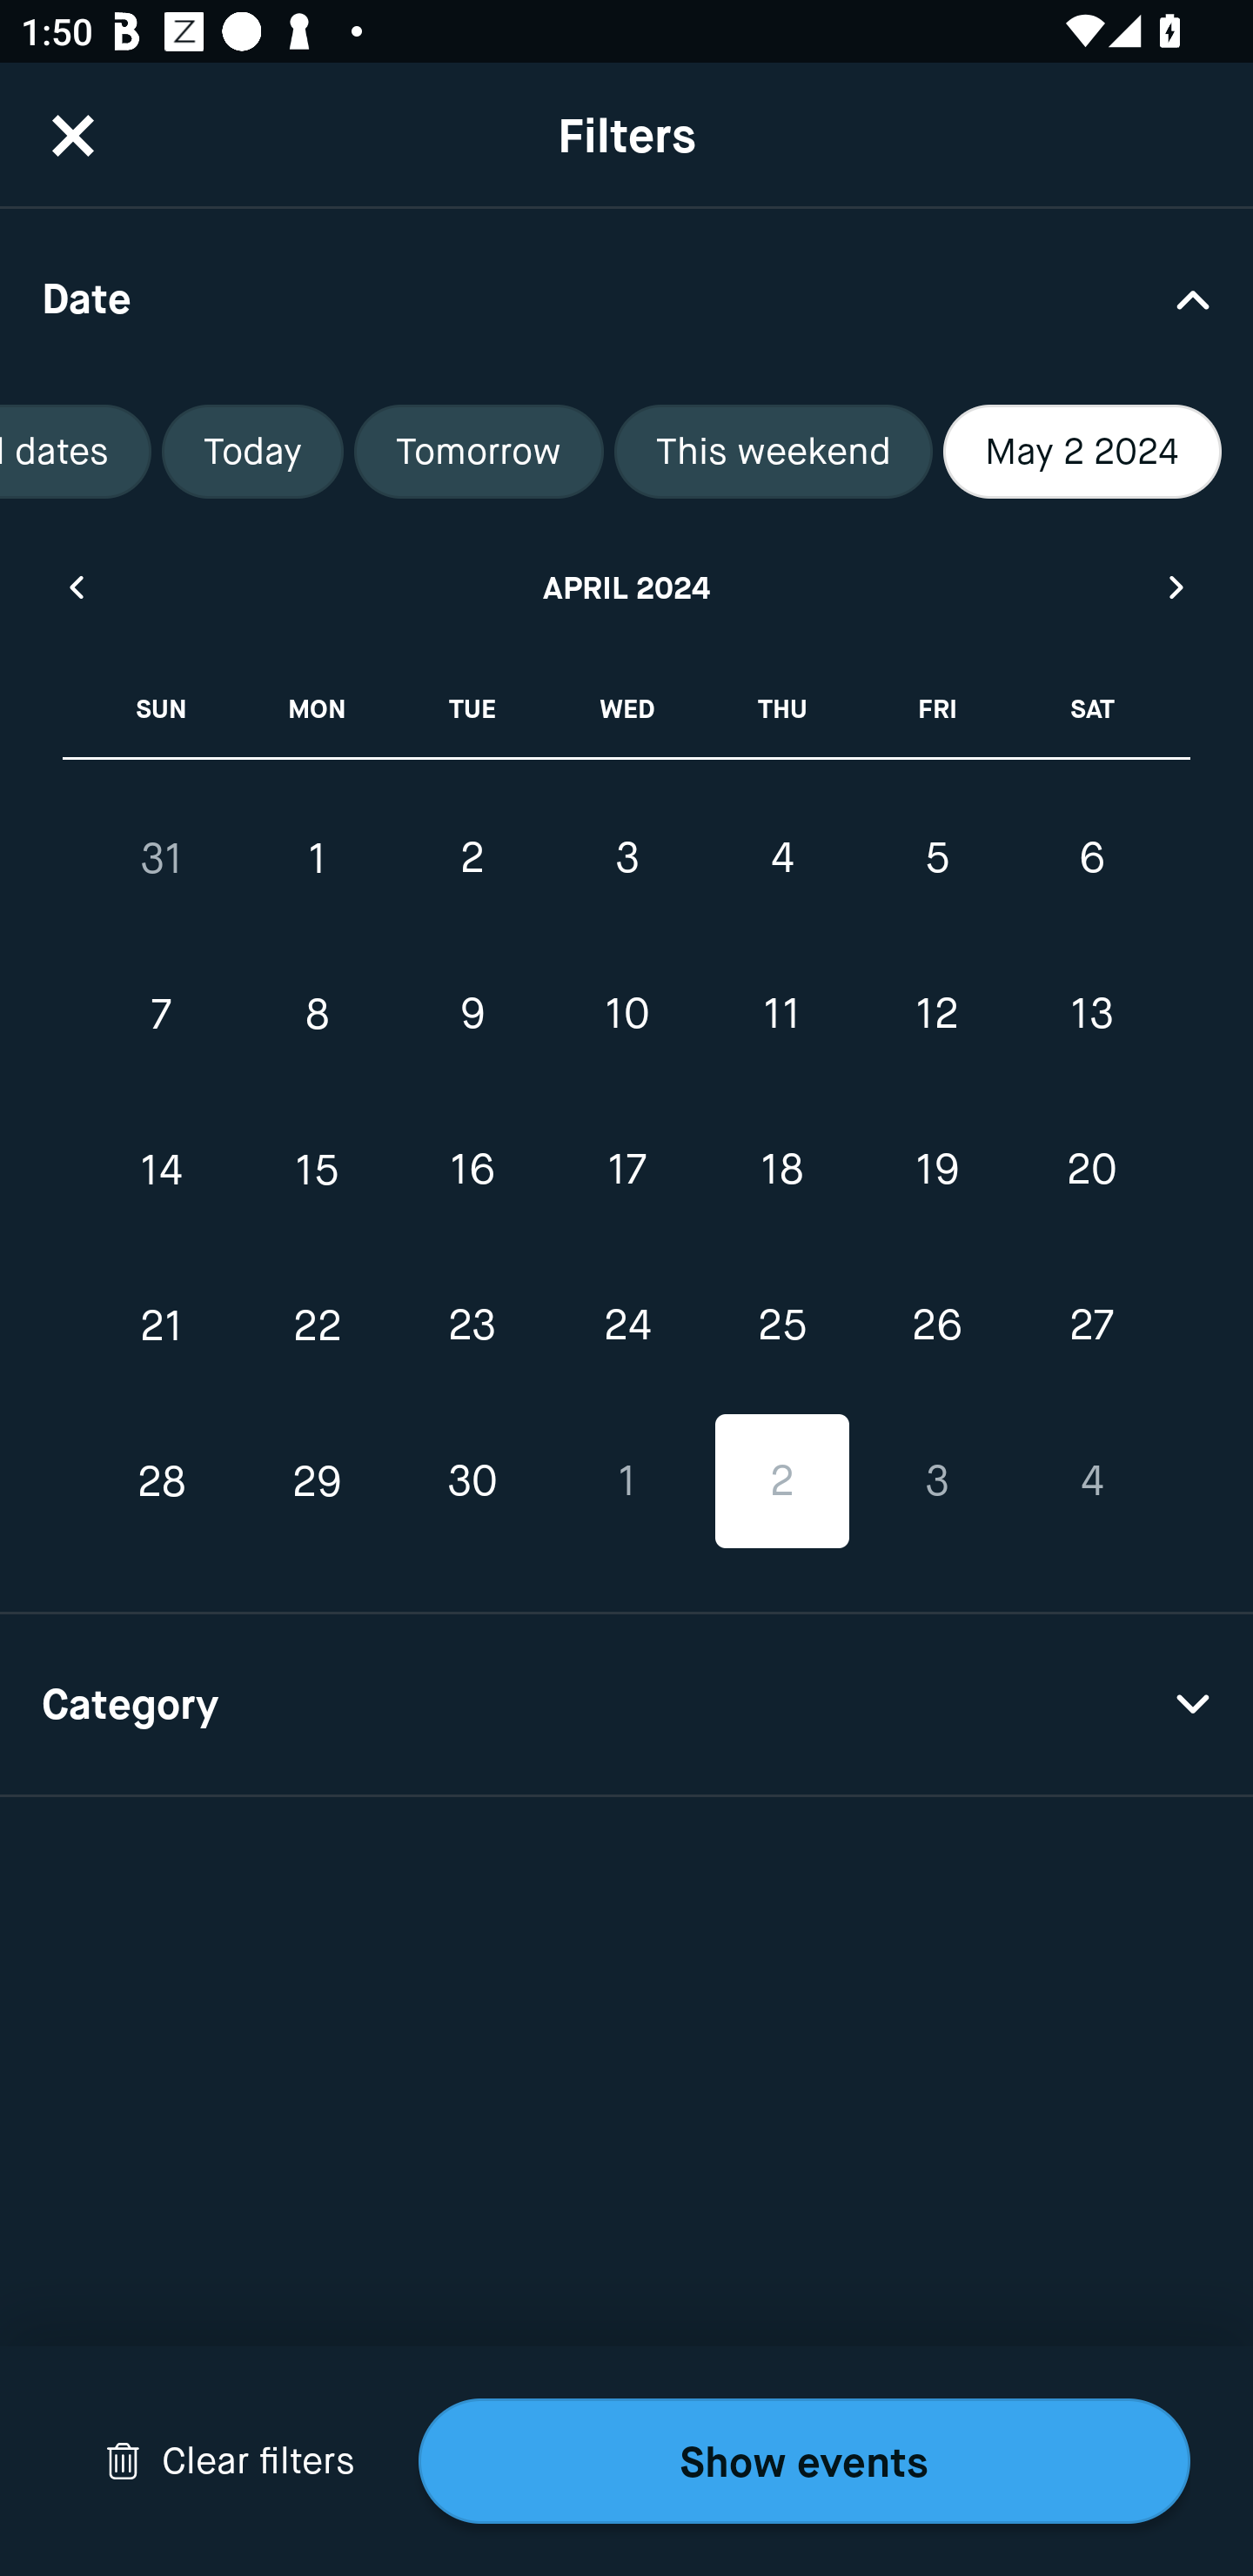 The width and height of the screenshot is (1253, 2576). Describe the element at coordinates (1091, 1325) in the screenshot. I see `27` at that location.